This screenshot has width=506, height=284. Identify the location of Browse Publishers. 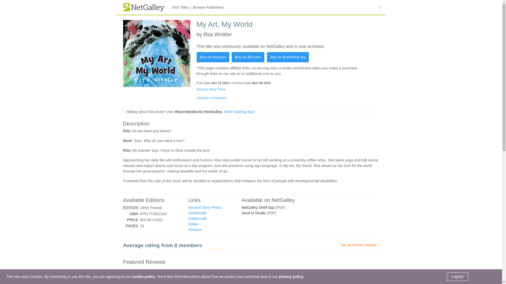
(208, 7).